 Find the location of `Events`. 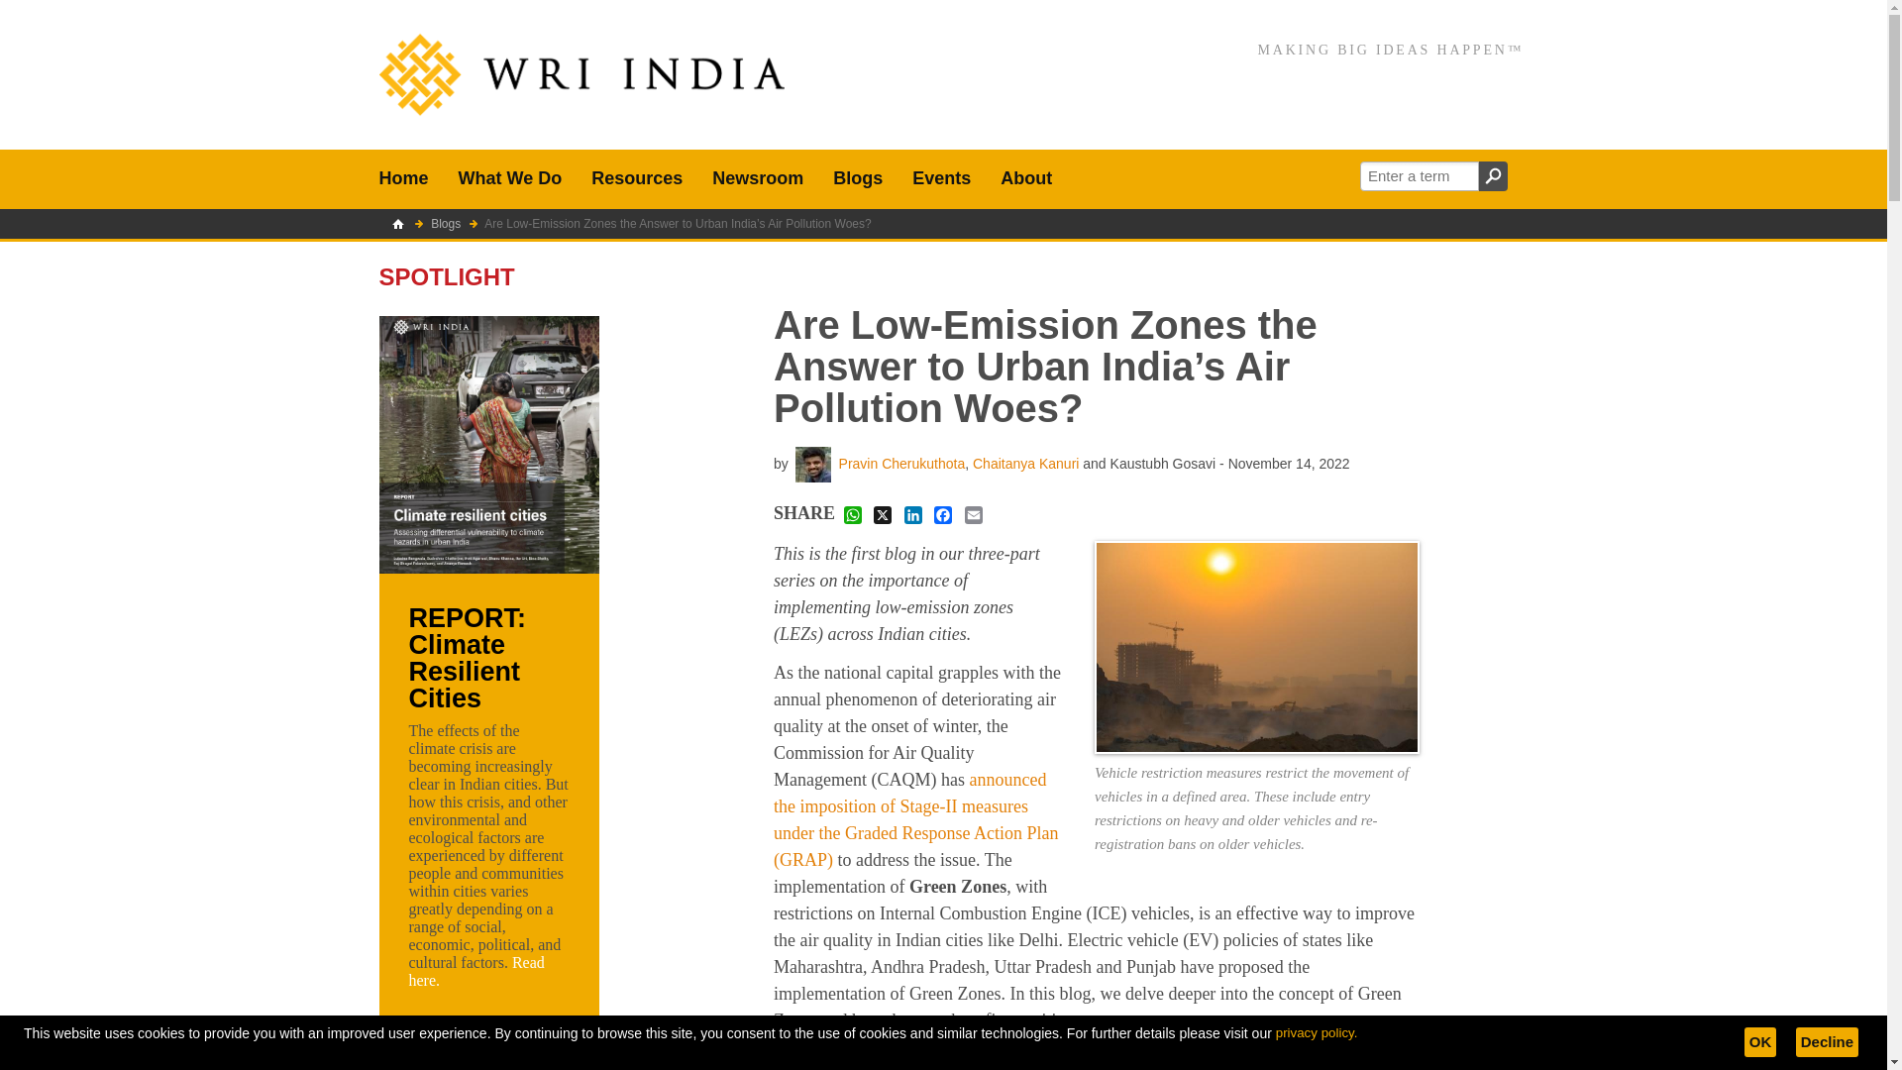

Events is located at coordinates (941, 178).